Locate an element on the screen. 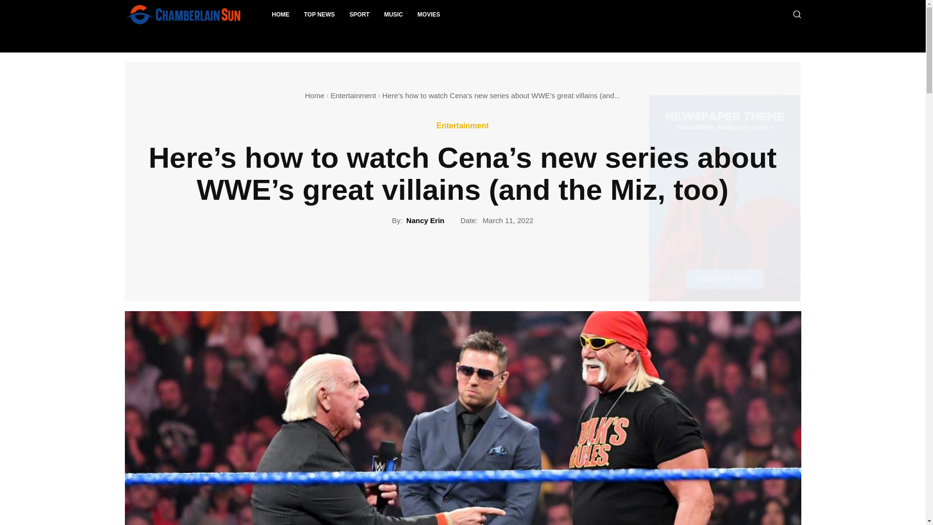 This screenshot has width=933, height=525. HOME is located at coordinates (280, 15).